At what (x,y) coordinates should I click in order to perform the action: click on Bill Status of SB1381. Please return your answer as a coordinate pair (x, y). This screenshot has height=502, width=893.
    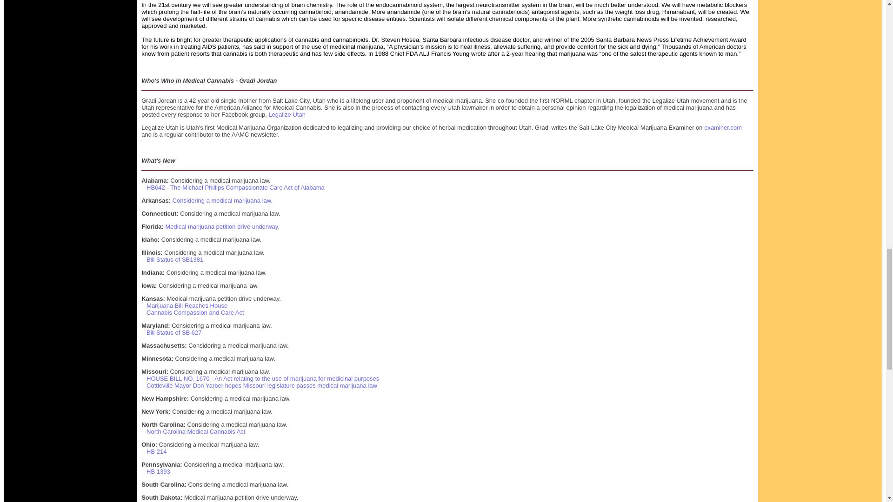
    Looking at the image, I should click on (175, 259).